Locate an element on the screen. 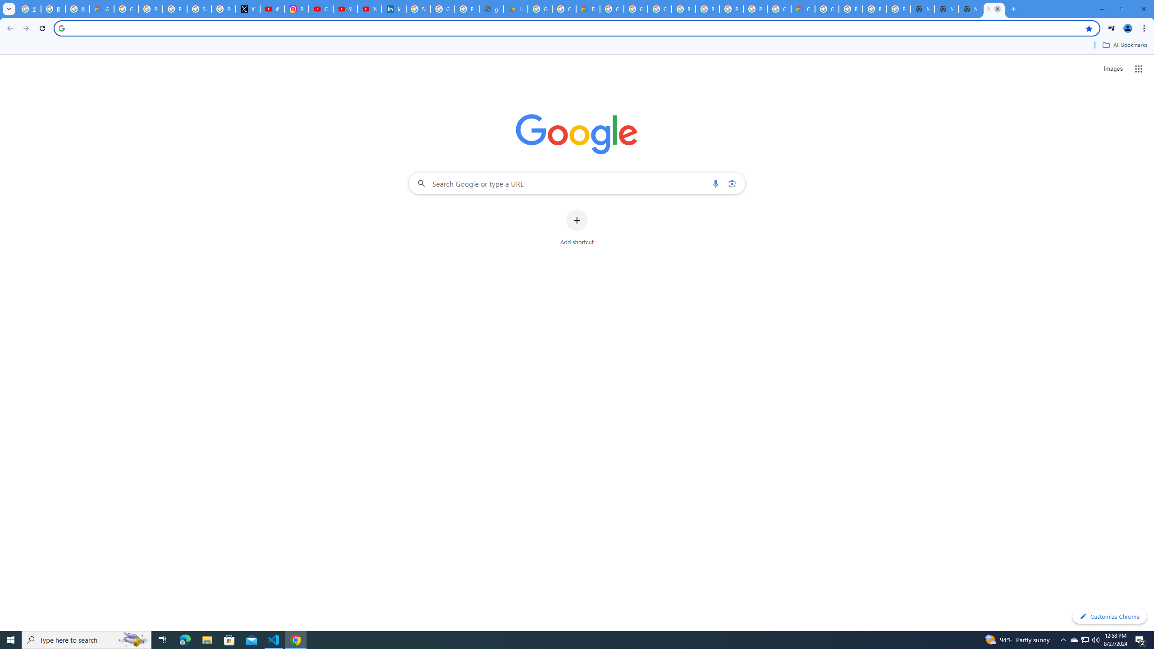  Search Google or type a URL is located at coordinates (577, 183).